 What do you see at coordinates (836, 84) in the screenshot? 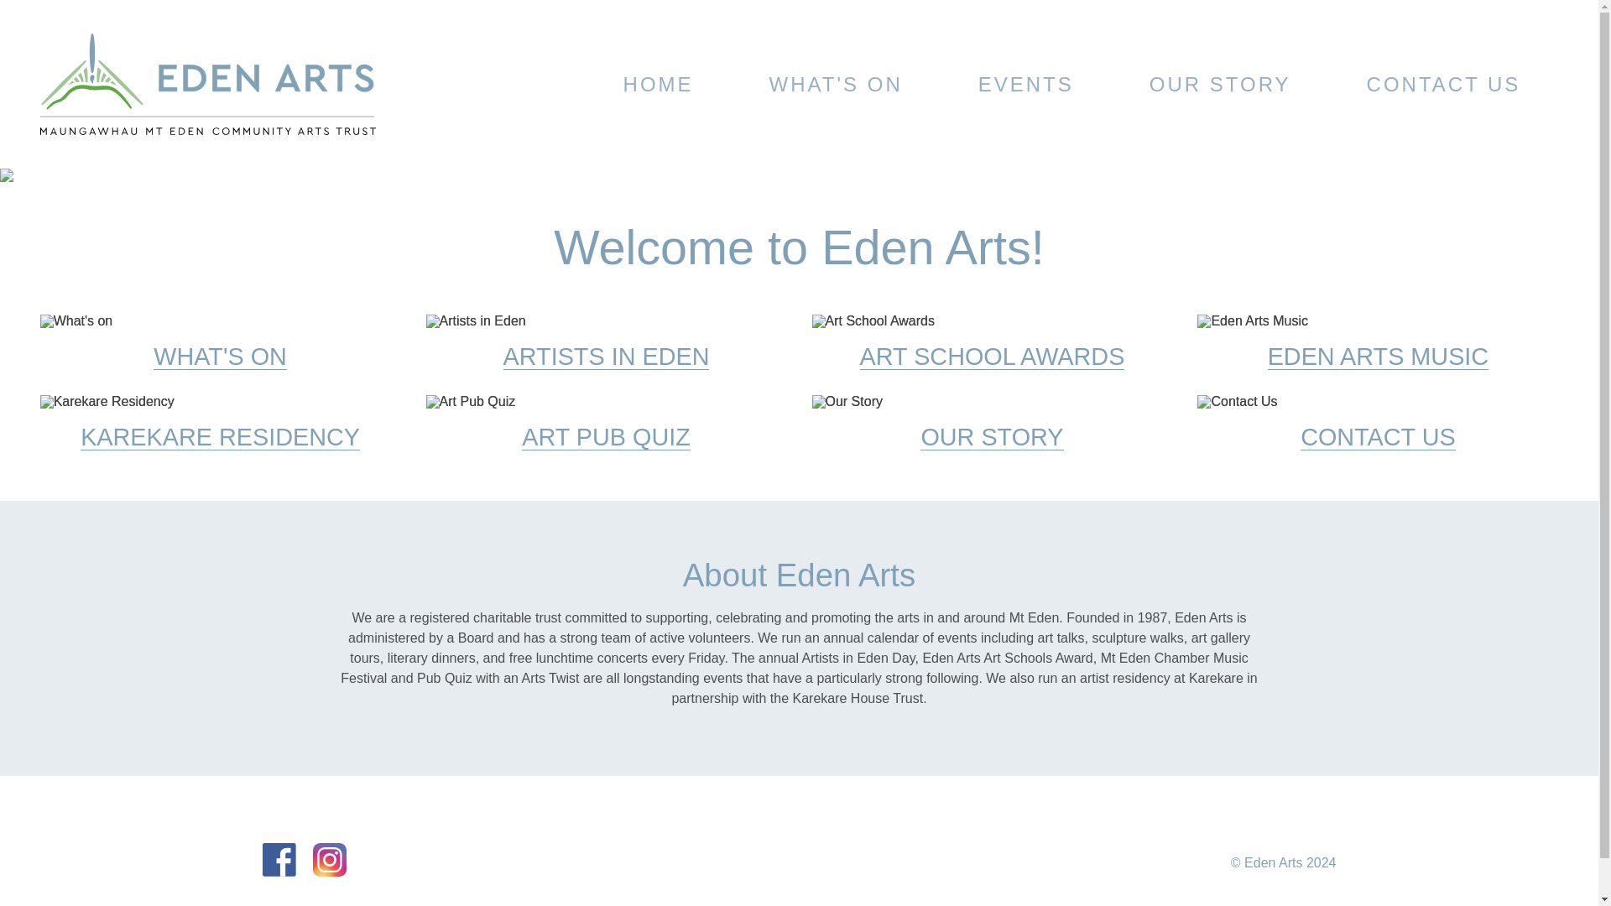
I see `WHAT'S ON` at bounding box center [836, 84].